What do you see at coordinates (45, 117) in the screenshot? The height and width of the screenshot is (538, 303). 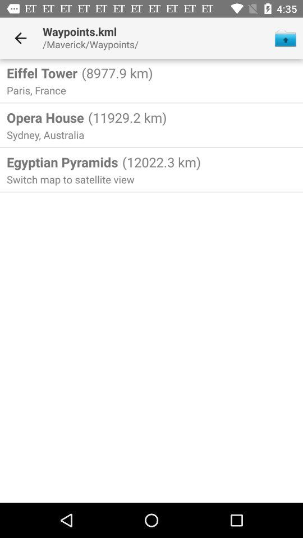 I see `turn on icon next to  (11929.2 km)` at bounding box center [45, 117].